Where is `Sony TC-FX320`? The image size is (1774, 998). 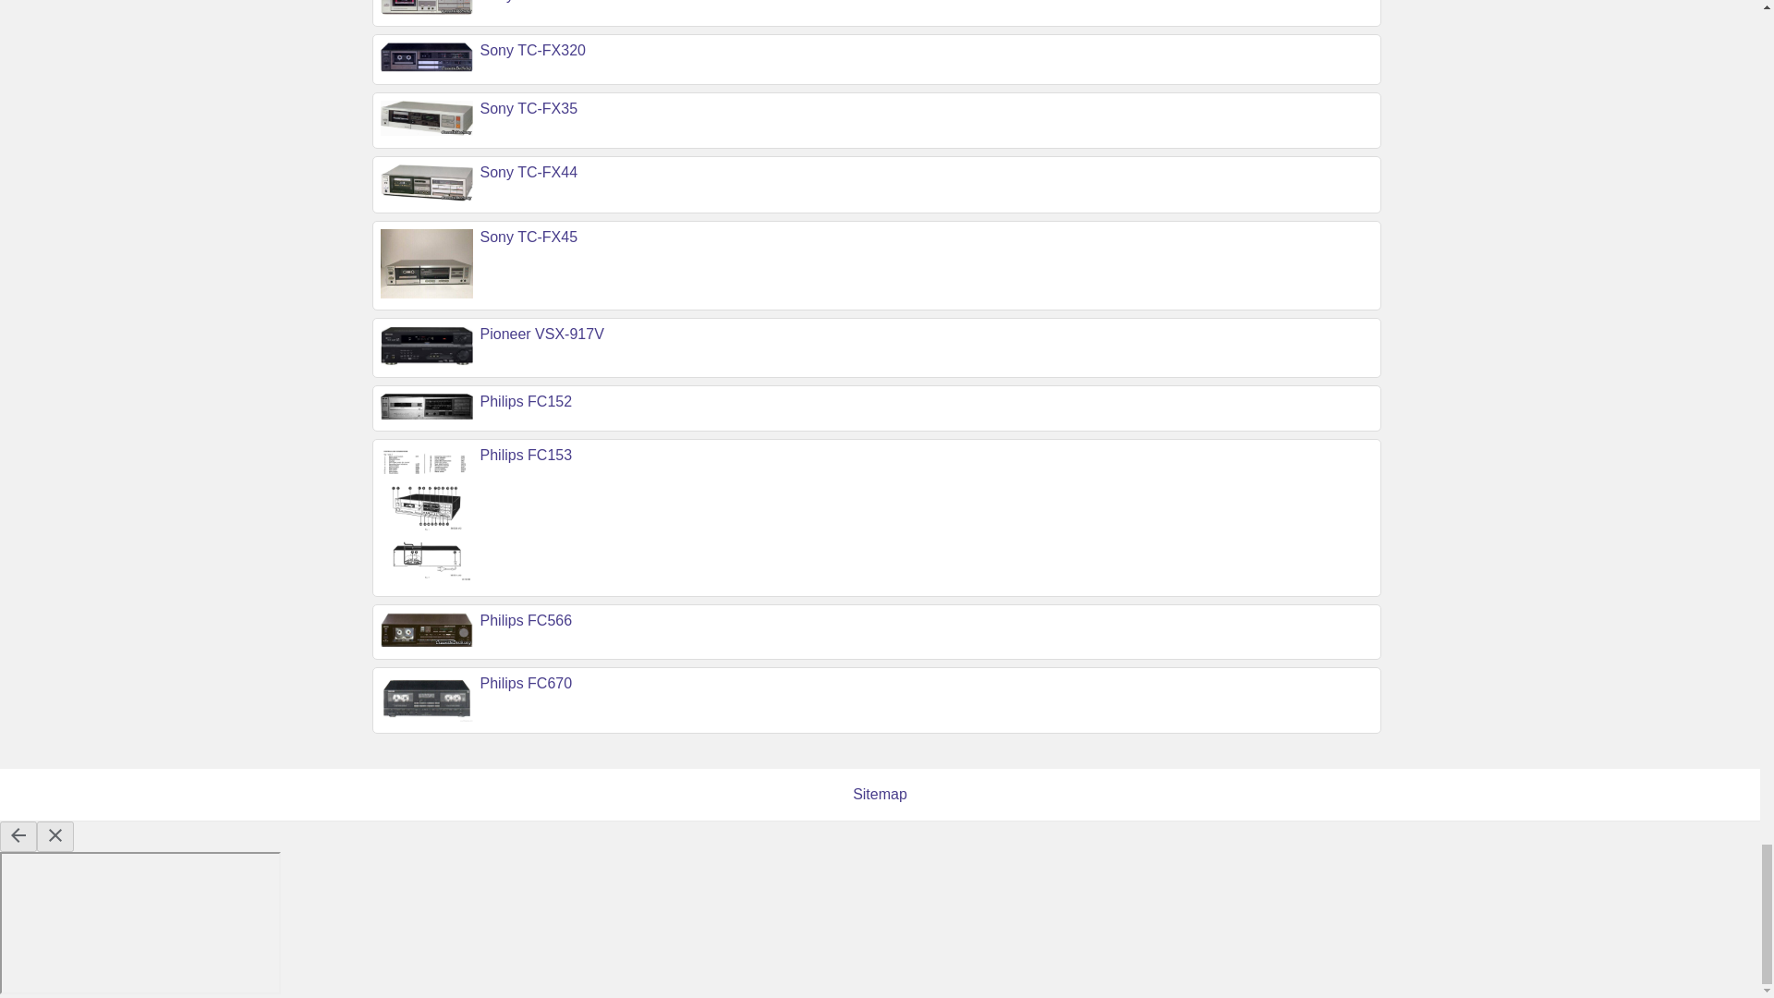 Sony TC-FX320 is located at coordinates (532, 50).